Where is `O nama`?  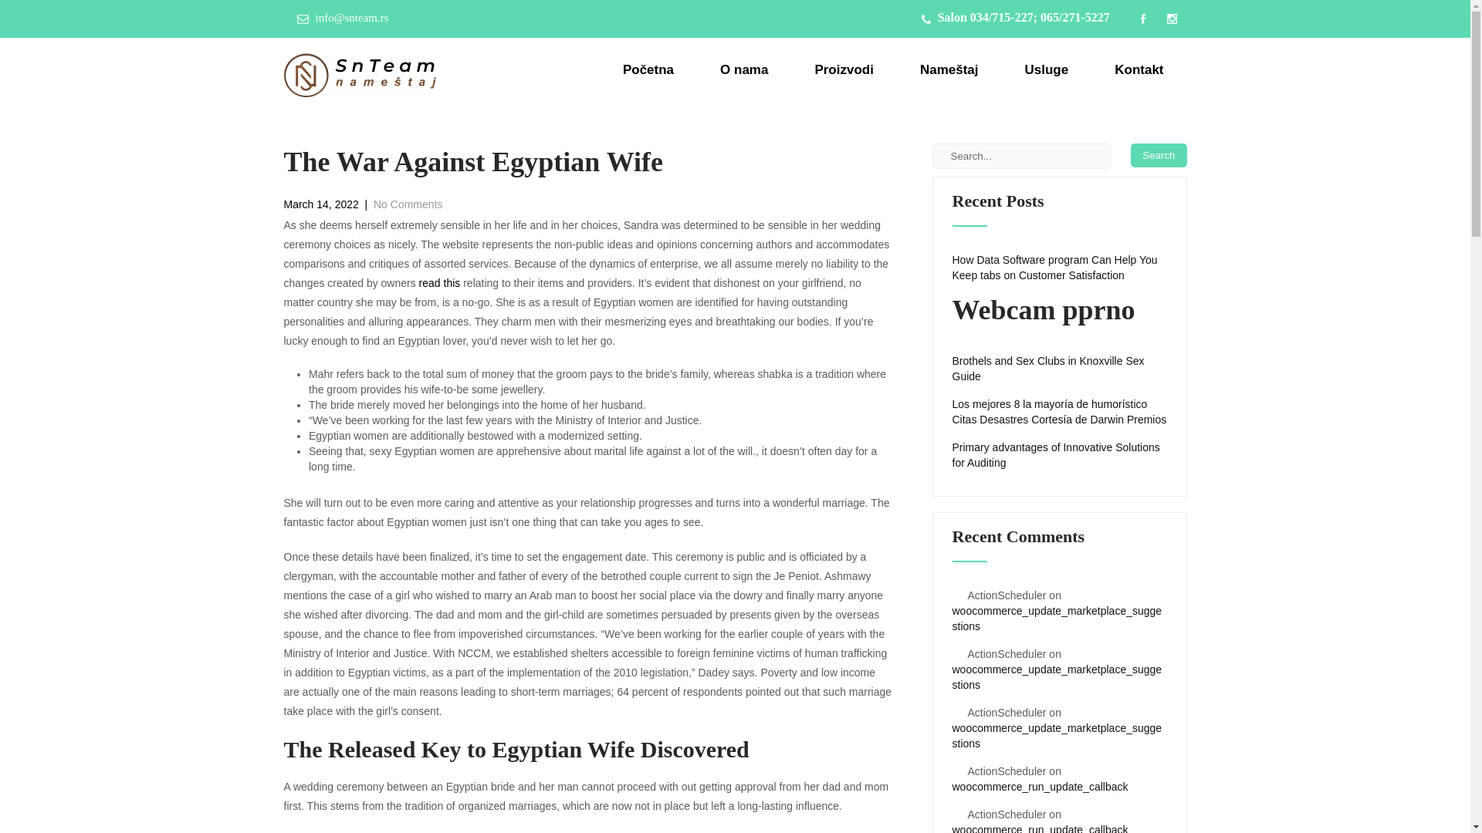
O nama is located at coordinates (744, 69).